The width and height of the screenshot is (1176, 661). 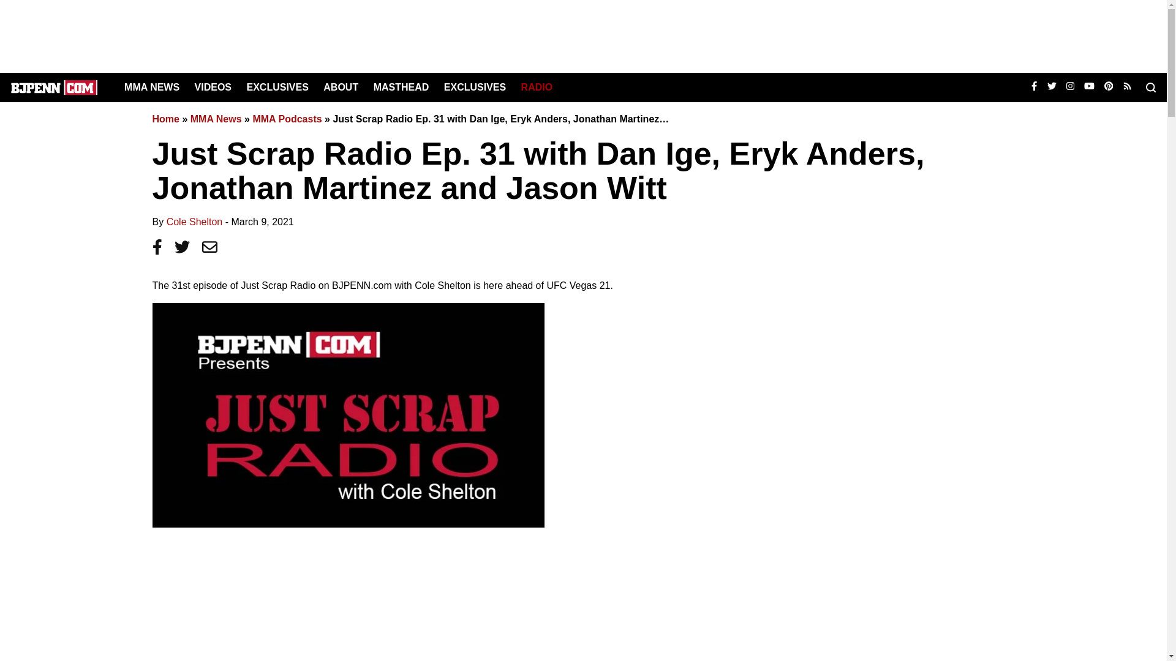 I want to click on VIDEOS, so click(x=213, y=87).